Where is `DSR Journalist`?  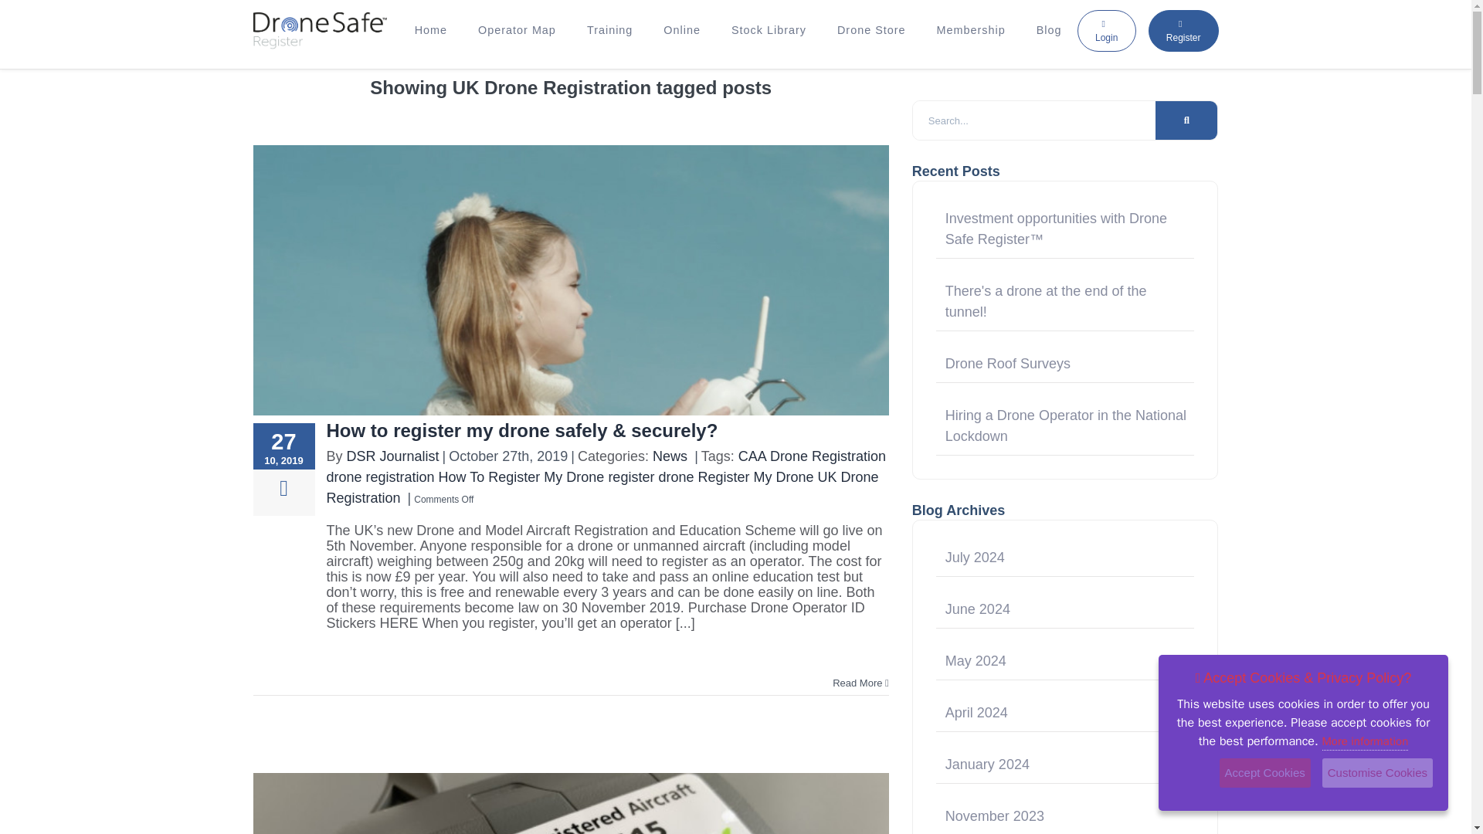 DSR Journalist is located at coordinates (392, 456).